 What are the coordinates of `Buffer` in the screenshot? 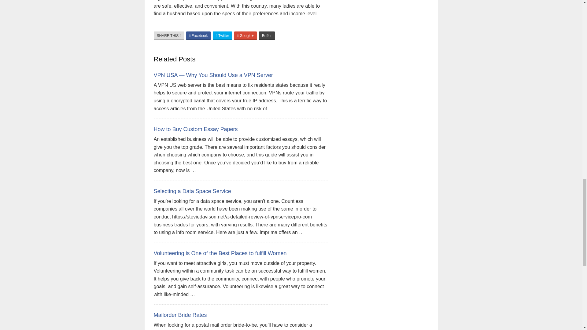 It's located at (267, 35).